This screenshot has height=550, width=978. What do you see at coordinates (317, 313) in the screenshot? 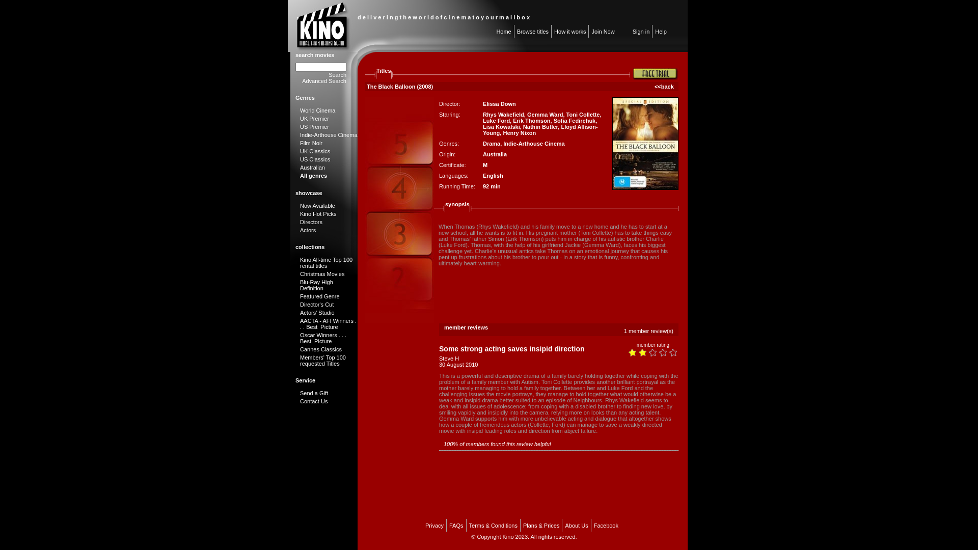
I see `Actors' Studio` at bounding box center [317, 313].